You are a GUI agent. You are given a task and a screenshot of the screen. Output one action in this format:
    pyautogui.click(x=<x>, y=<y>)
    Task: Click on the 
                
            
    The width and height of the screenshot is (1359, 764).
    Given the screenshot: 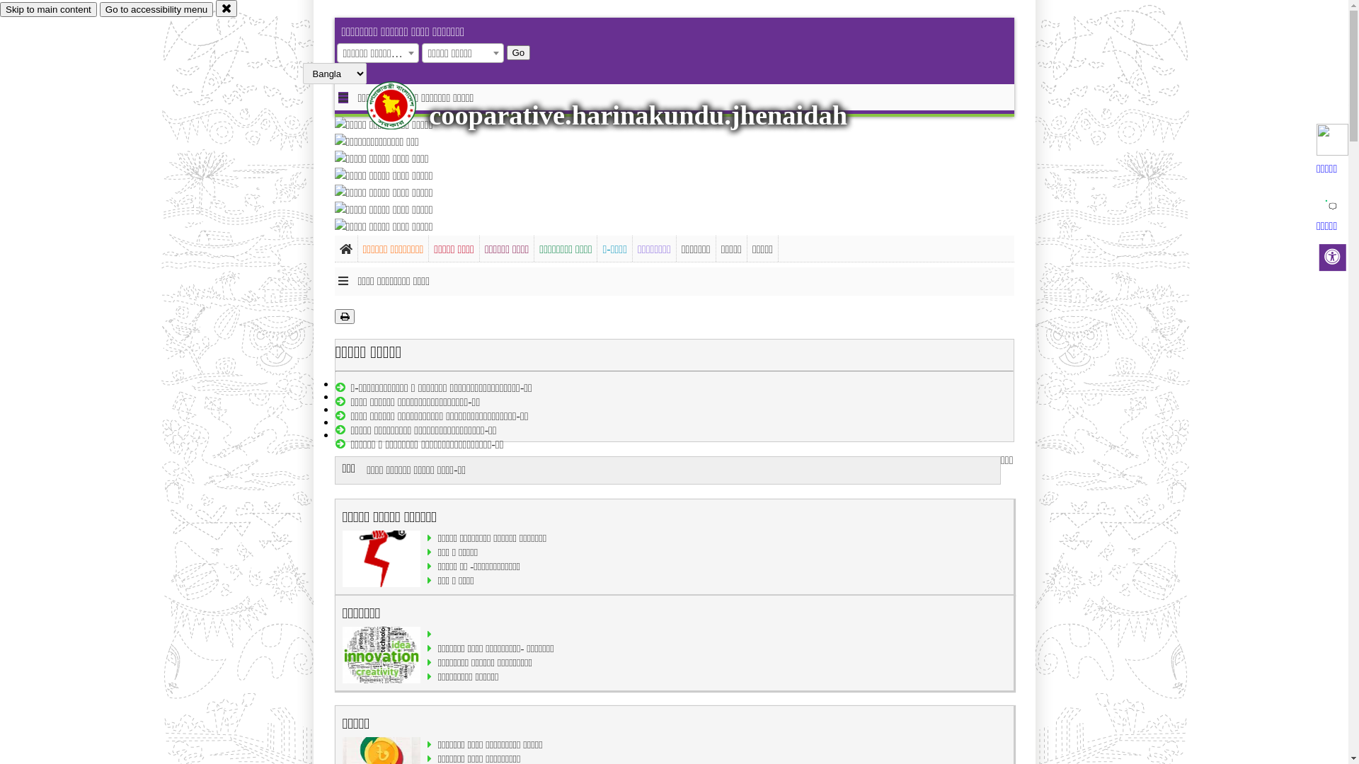 What is the action you would take?
    pyautogui.click(x=403, y=105)
    